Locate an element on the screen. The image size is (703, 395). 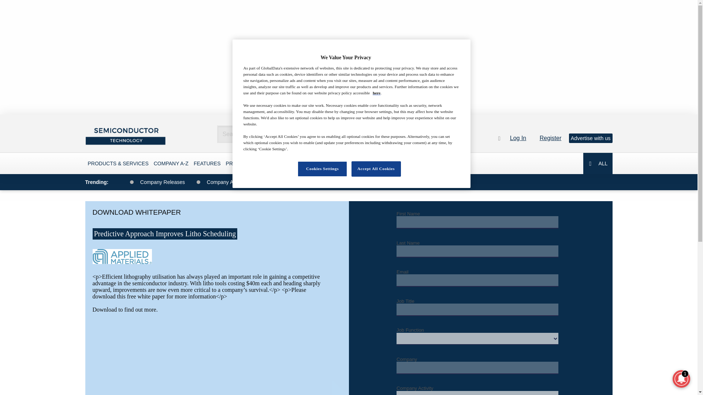
Search is located at coordinates (414, 134).